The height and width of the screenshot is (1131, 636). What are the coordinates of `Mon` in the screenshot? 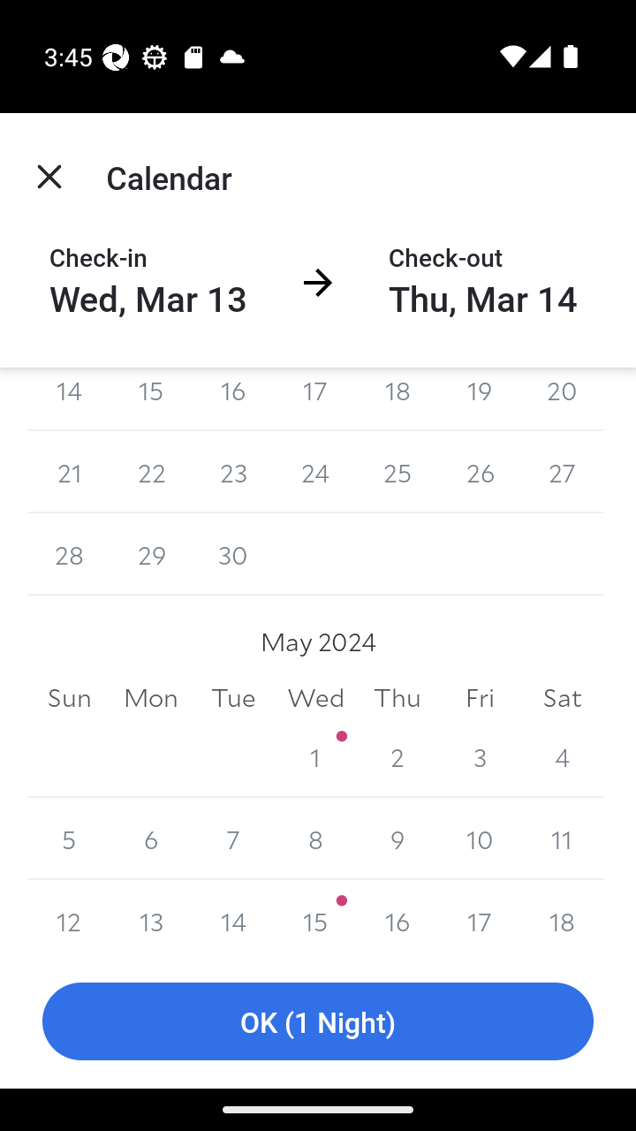 It's located at (152, 698).